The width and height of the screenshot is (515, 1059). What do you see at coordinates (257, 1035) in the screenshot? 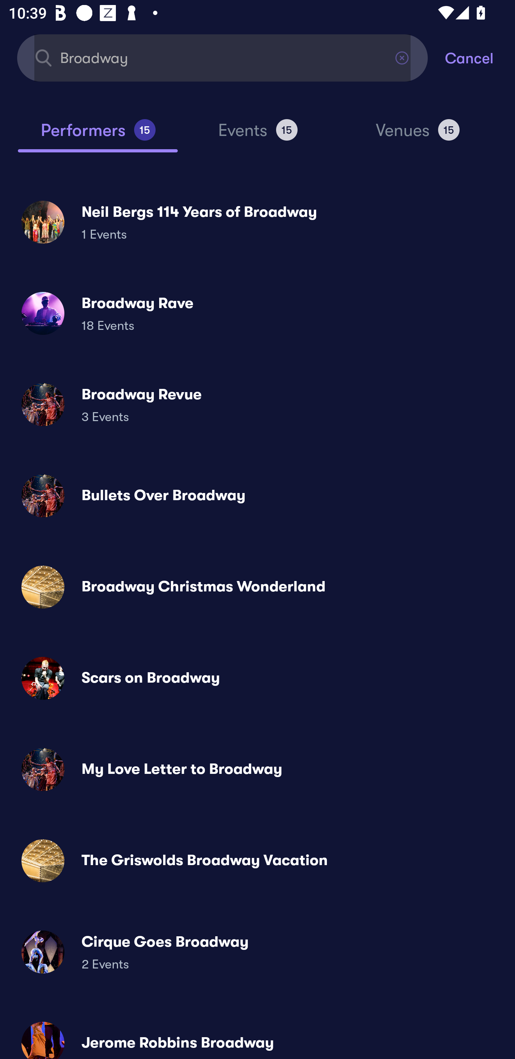
I see `Jerome Robbins Broadway` at bounding box center [257, 1035].